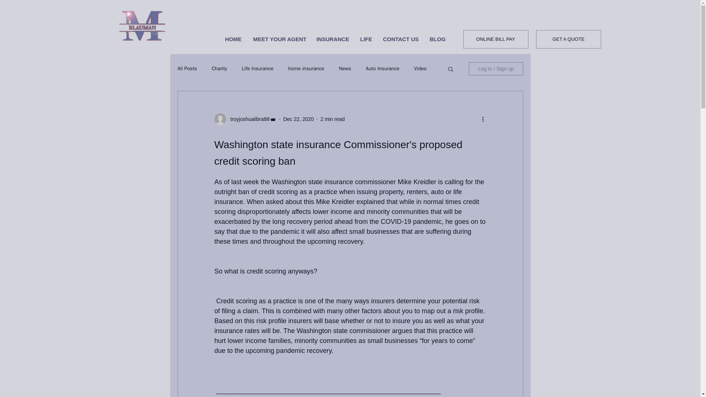 The height and width of the screenshot is (397, 706). What do you see at coordinates (438, 39) in the screenshot?
I see `BLOG` at bounding box center [438, 39].